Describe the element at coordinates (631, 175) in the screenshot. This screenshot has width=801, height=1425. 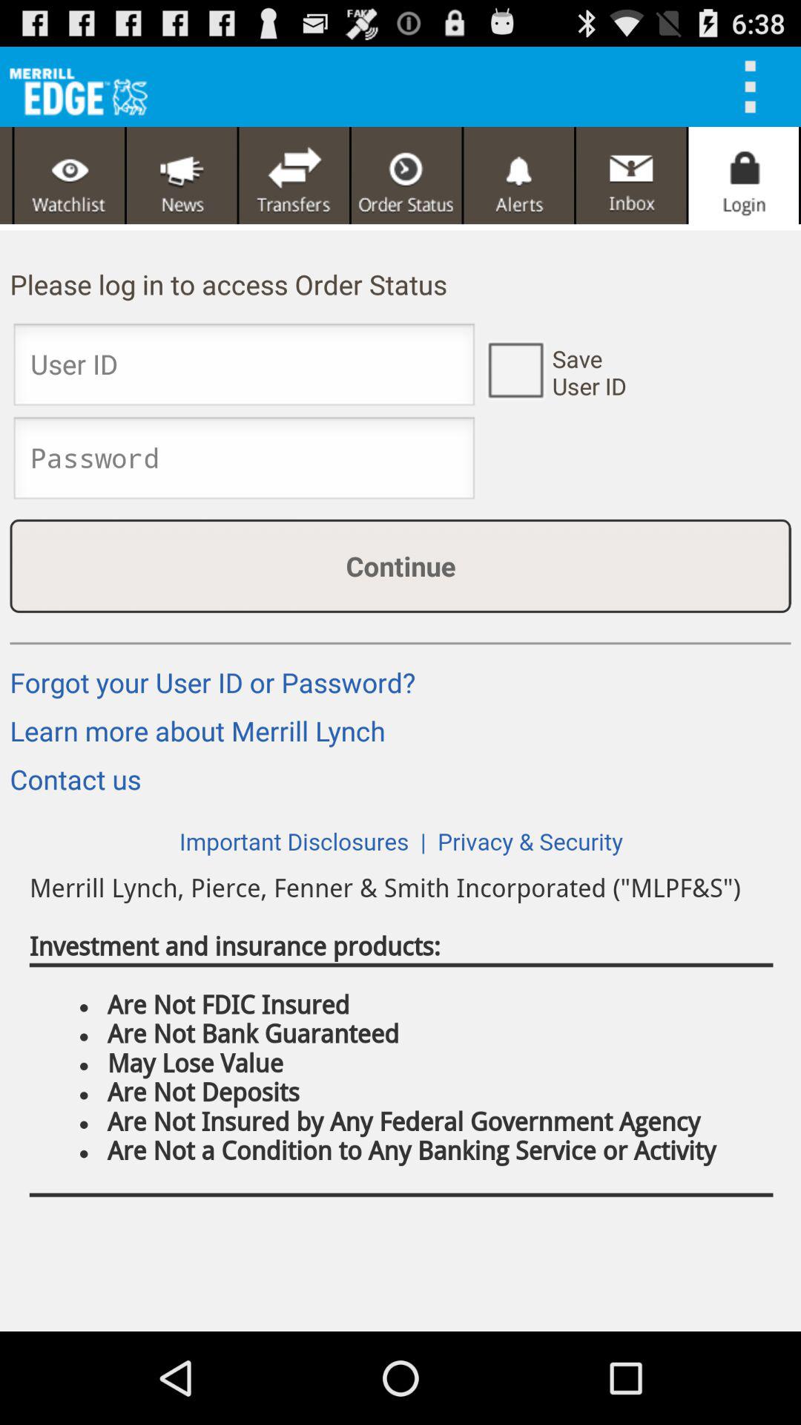
I see `go to inbox` at that location.